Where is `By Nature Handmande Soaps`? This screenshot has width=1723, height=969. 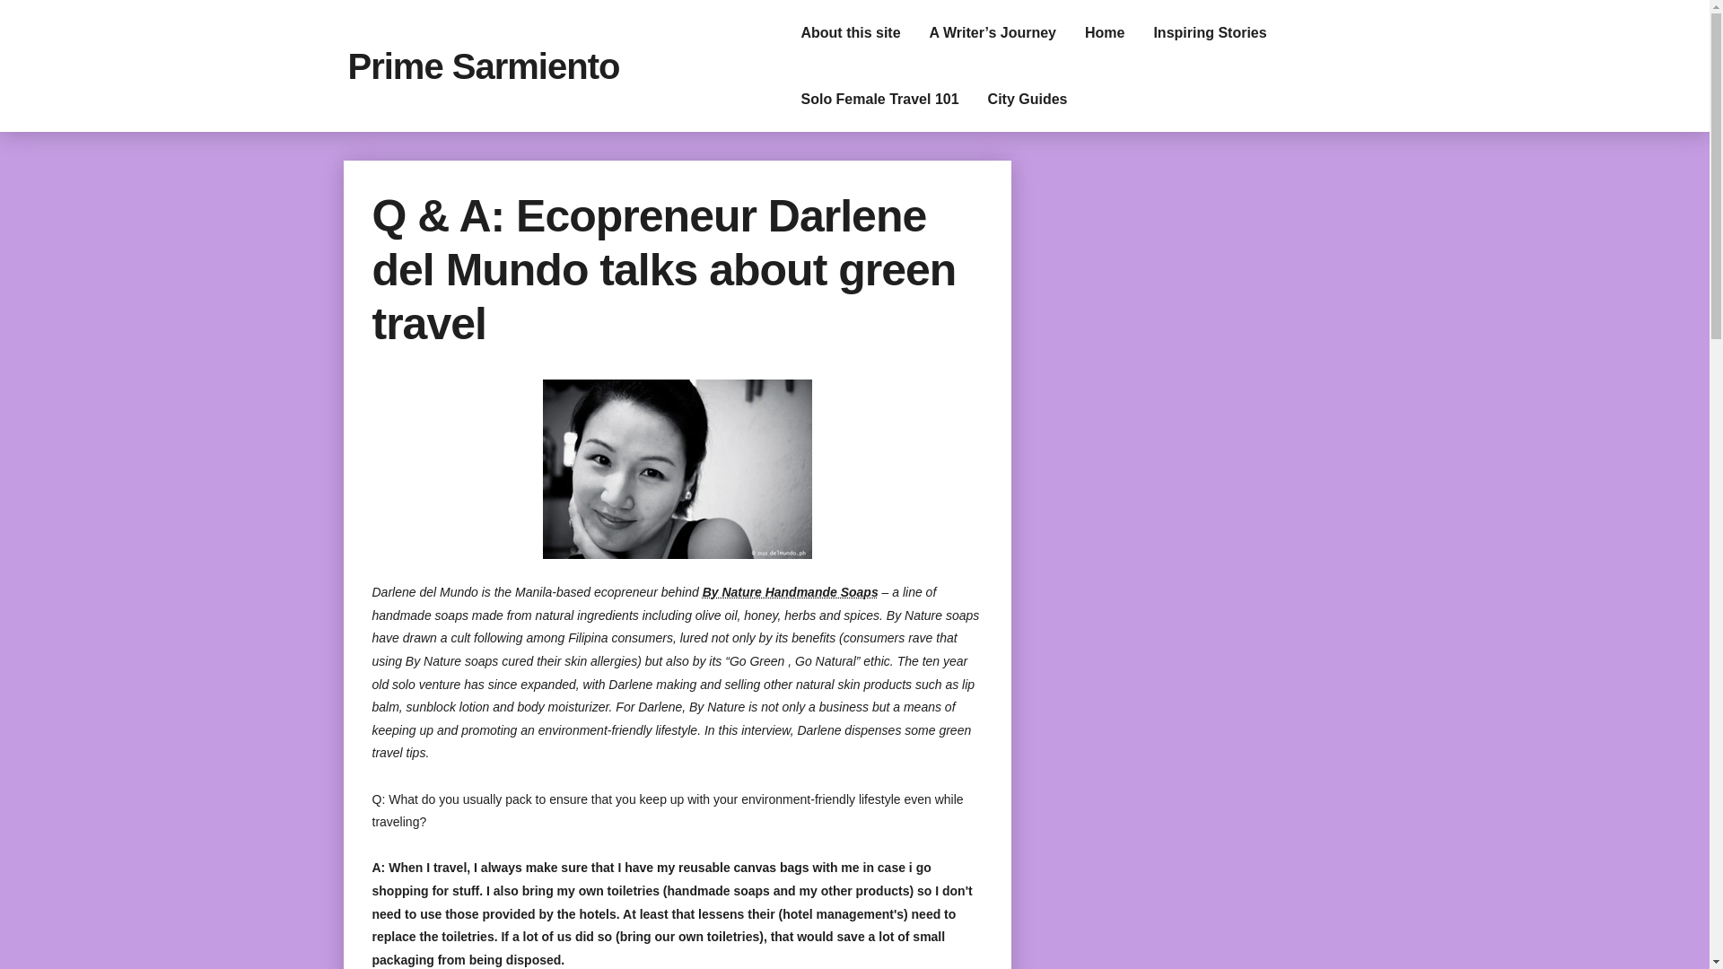
By Nature Handmande Soaps is located at coordinates (791, 592).